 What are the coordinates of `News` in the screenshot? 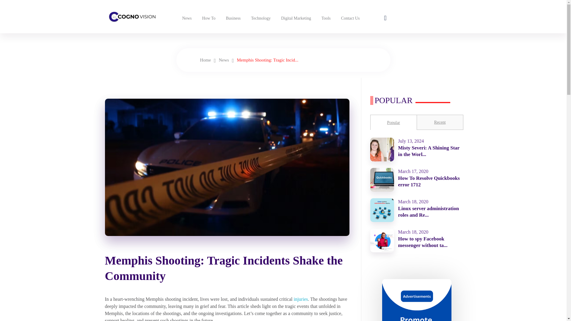 It's located at (224, 60).